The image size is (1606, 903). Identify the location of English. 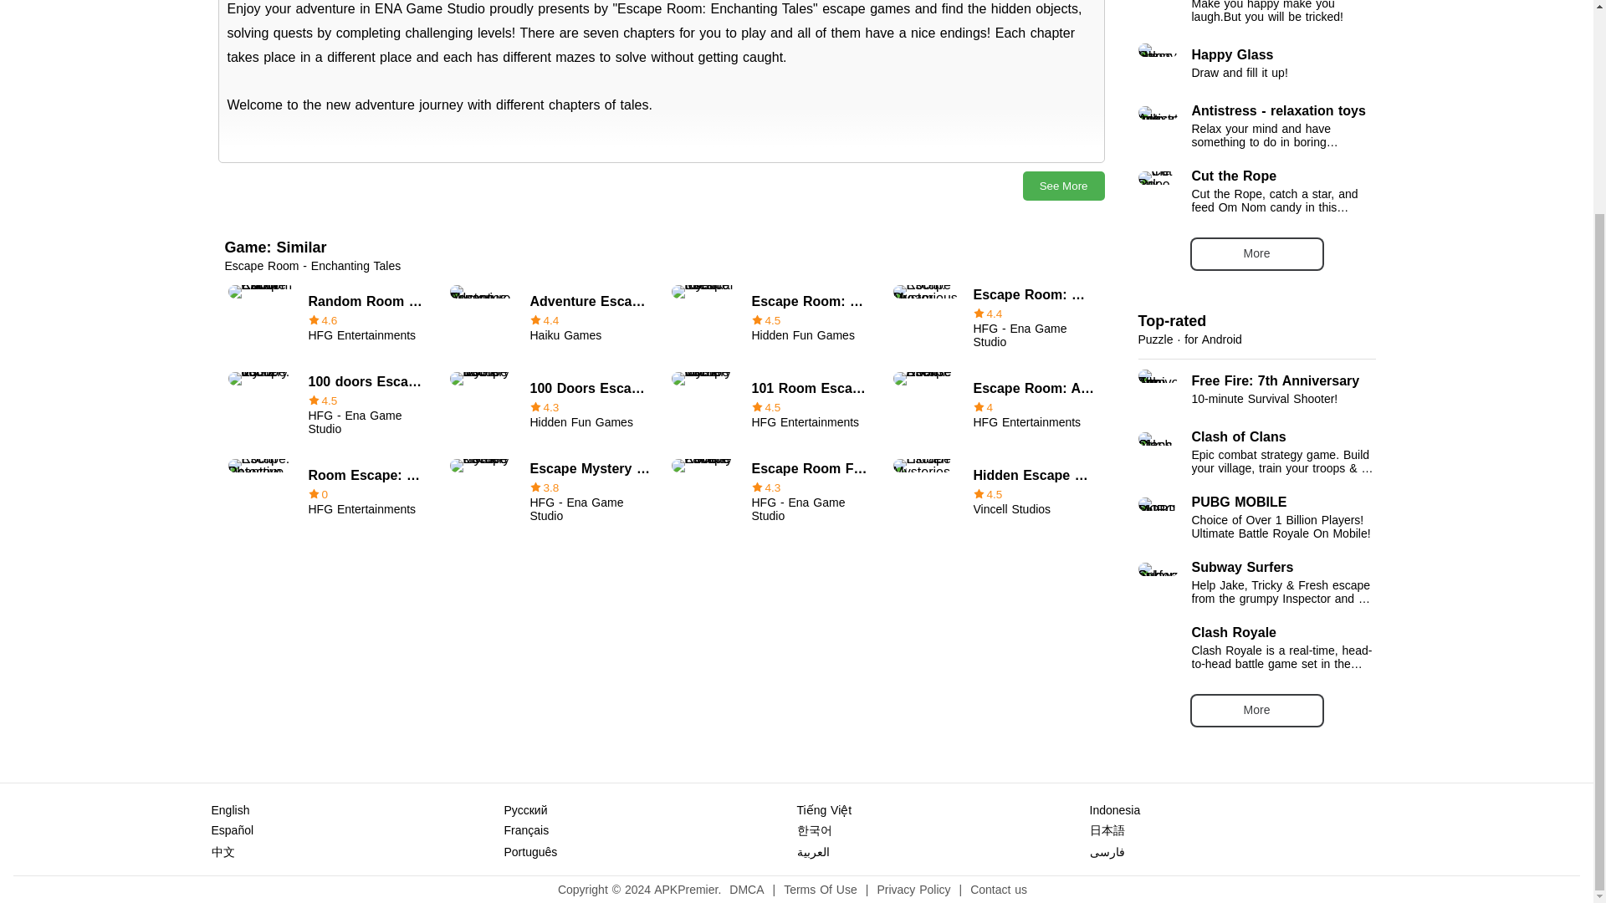
(771, 492).